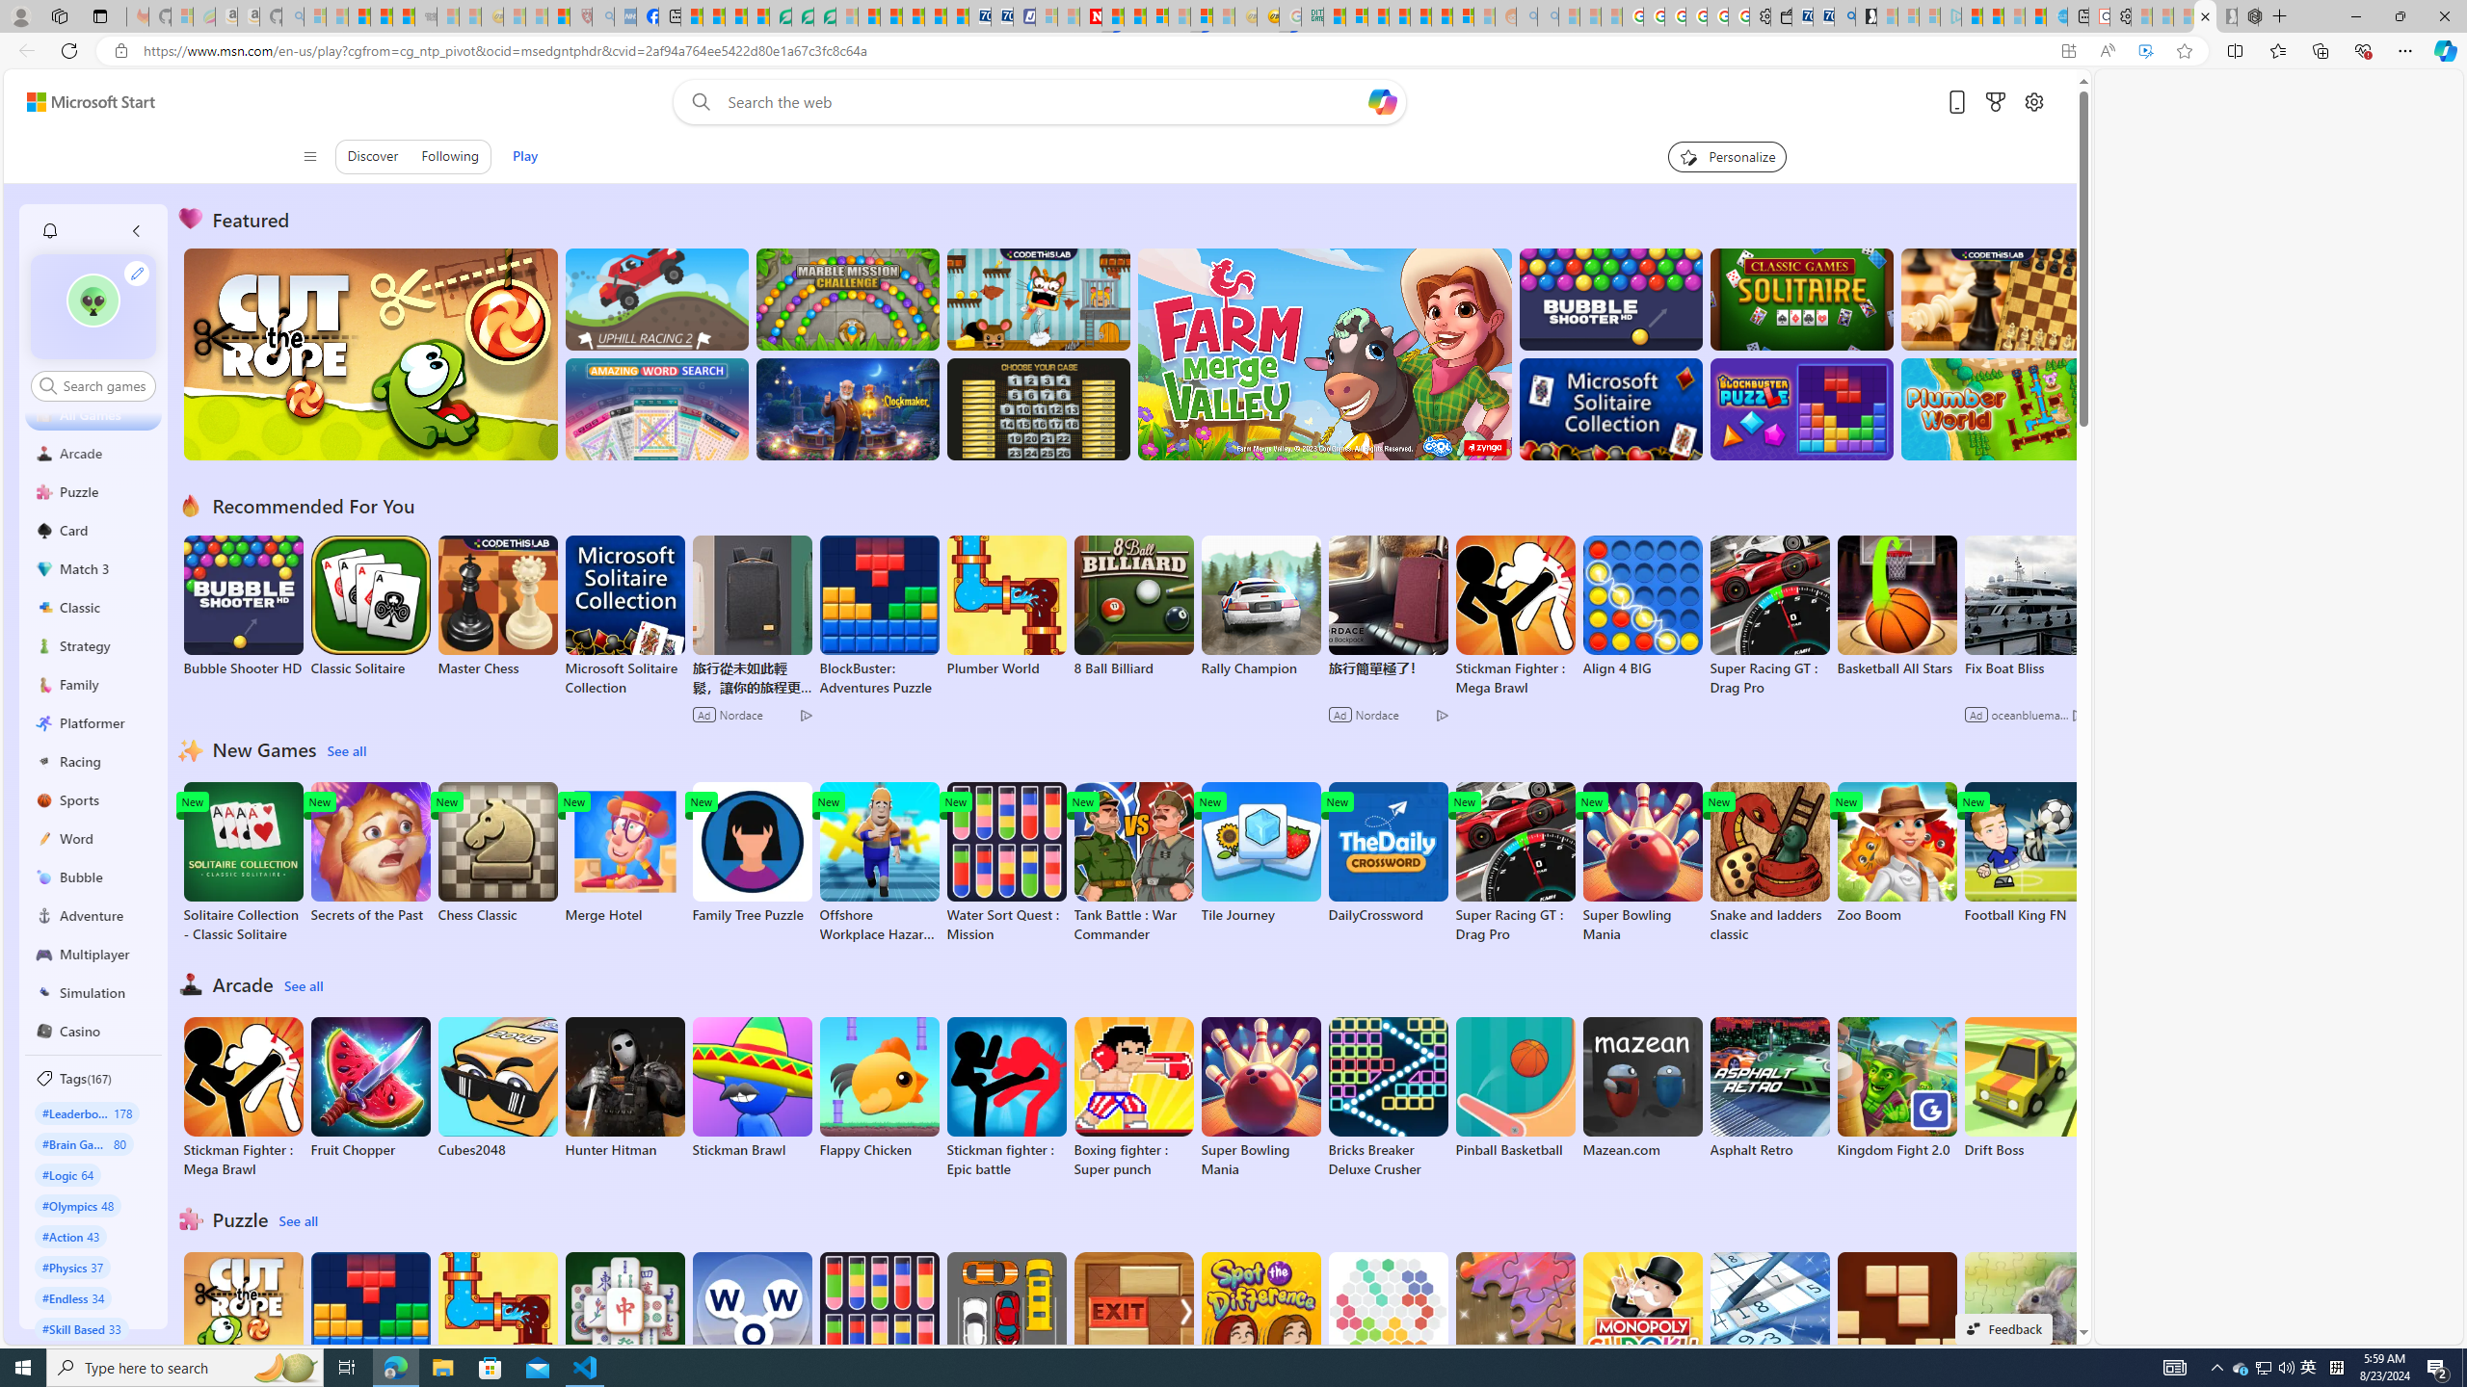 This screenshot has height=1387, width=2467. Describe the element at coordinates (1261, 1098) in the screenshot. I see `Super Bowling Mania` at that location.